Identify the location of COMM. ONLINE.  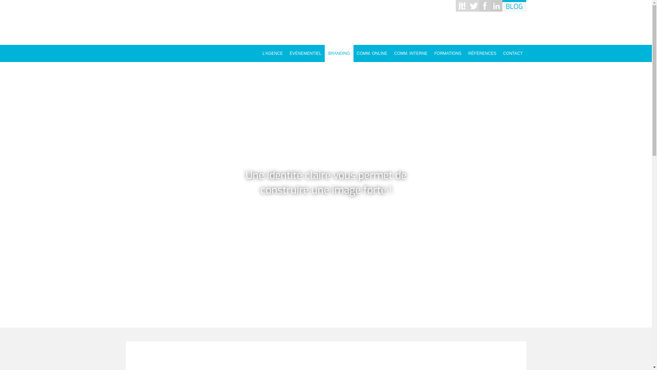
(372, 51).